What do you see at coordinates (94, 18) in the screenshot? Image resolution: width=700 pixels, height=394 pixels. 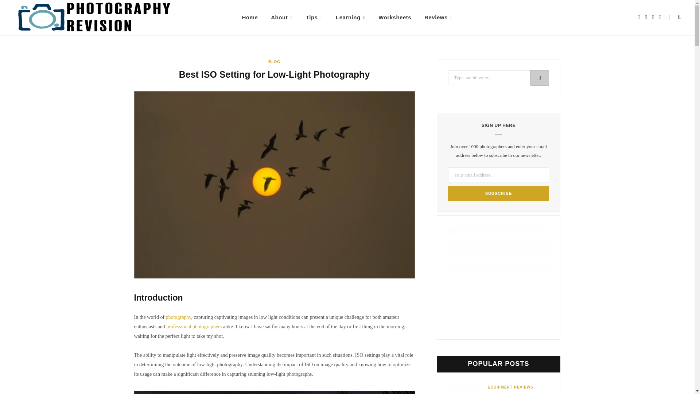 I see `Photography Revision` at bounding box center [94, 18].